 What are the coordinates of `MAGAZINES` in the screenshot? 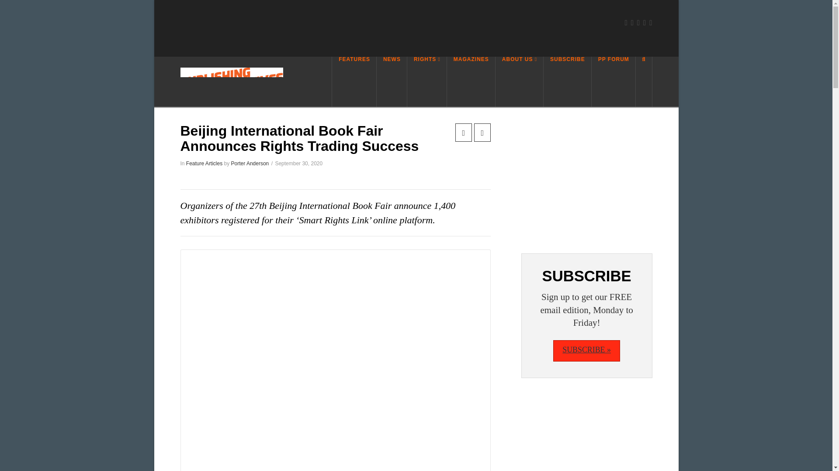 It's located at (471, 82).